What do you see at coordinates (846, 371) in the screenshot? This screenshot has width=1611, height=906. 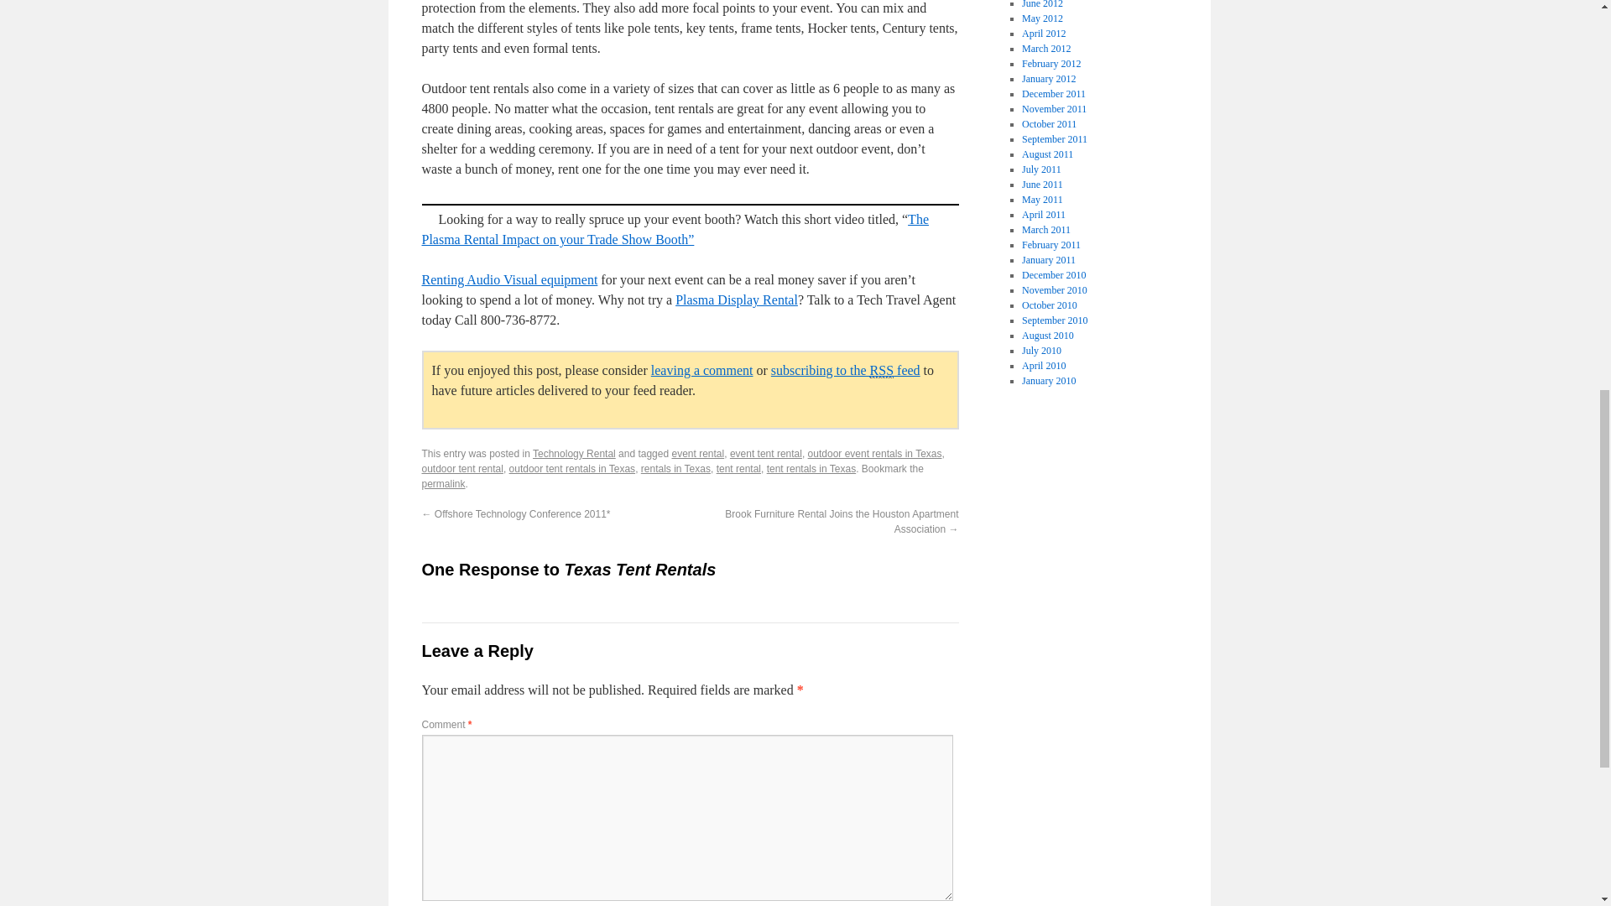 I see `subscribing to the RSS feed` at bounding box center [846, 371].